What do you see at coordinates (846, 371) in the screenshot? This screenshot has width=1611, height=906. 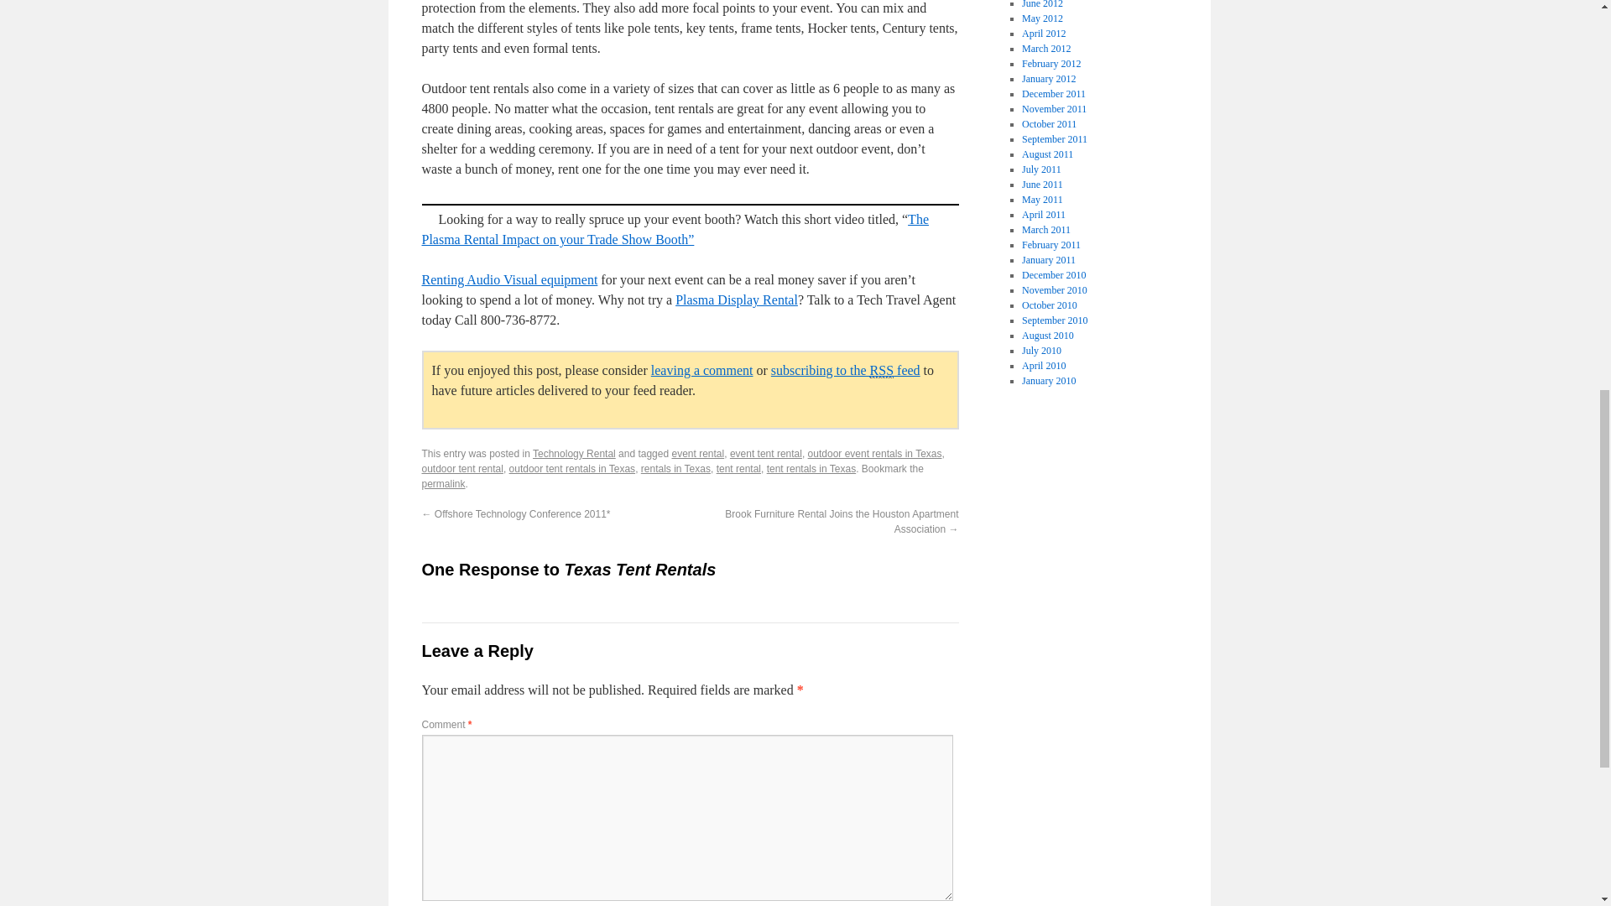 I see `subscribing to the RSS feed` at bounding box center [846, 371].